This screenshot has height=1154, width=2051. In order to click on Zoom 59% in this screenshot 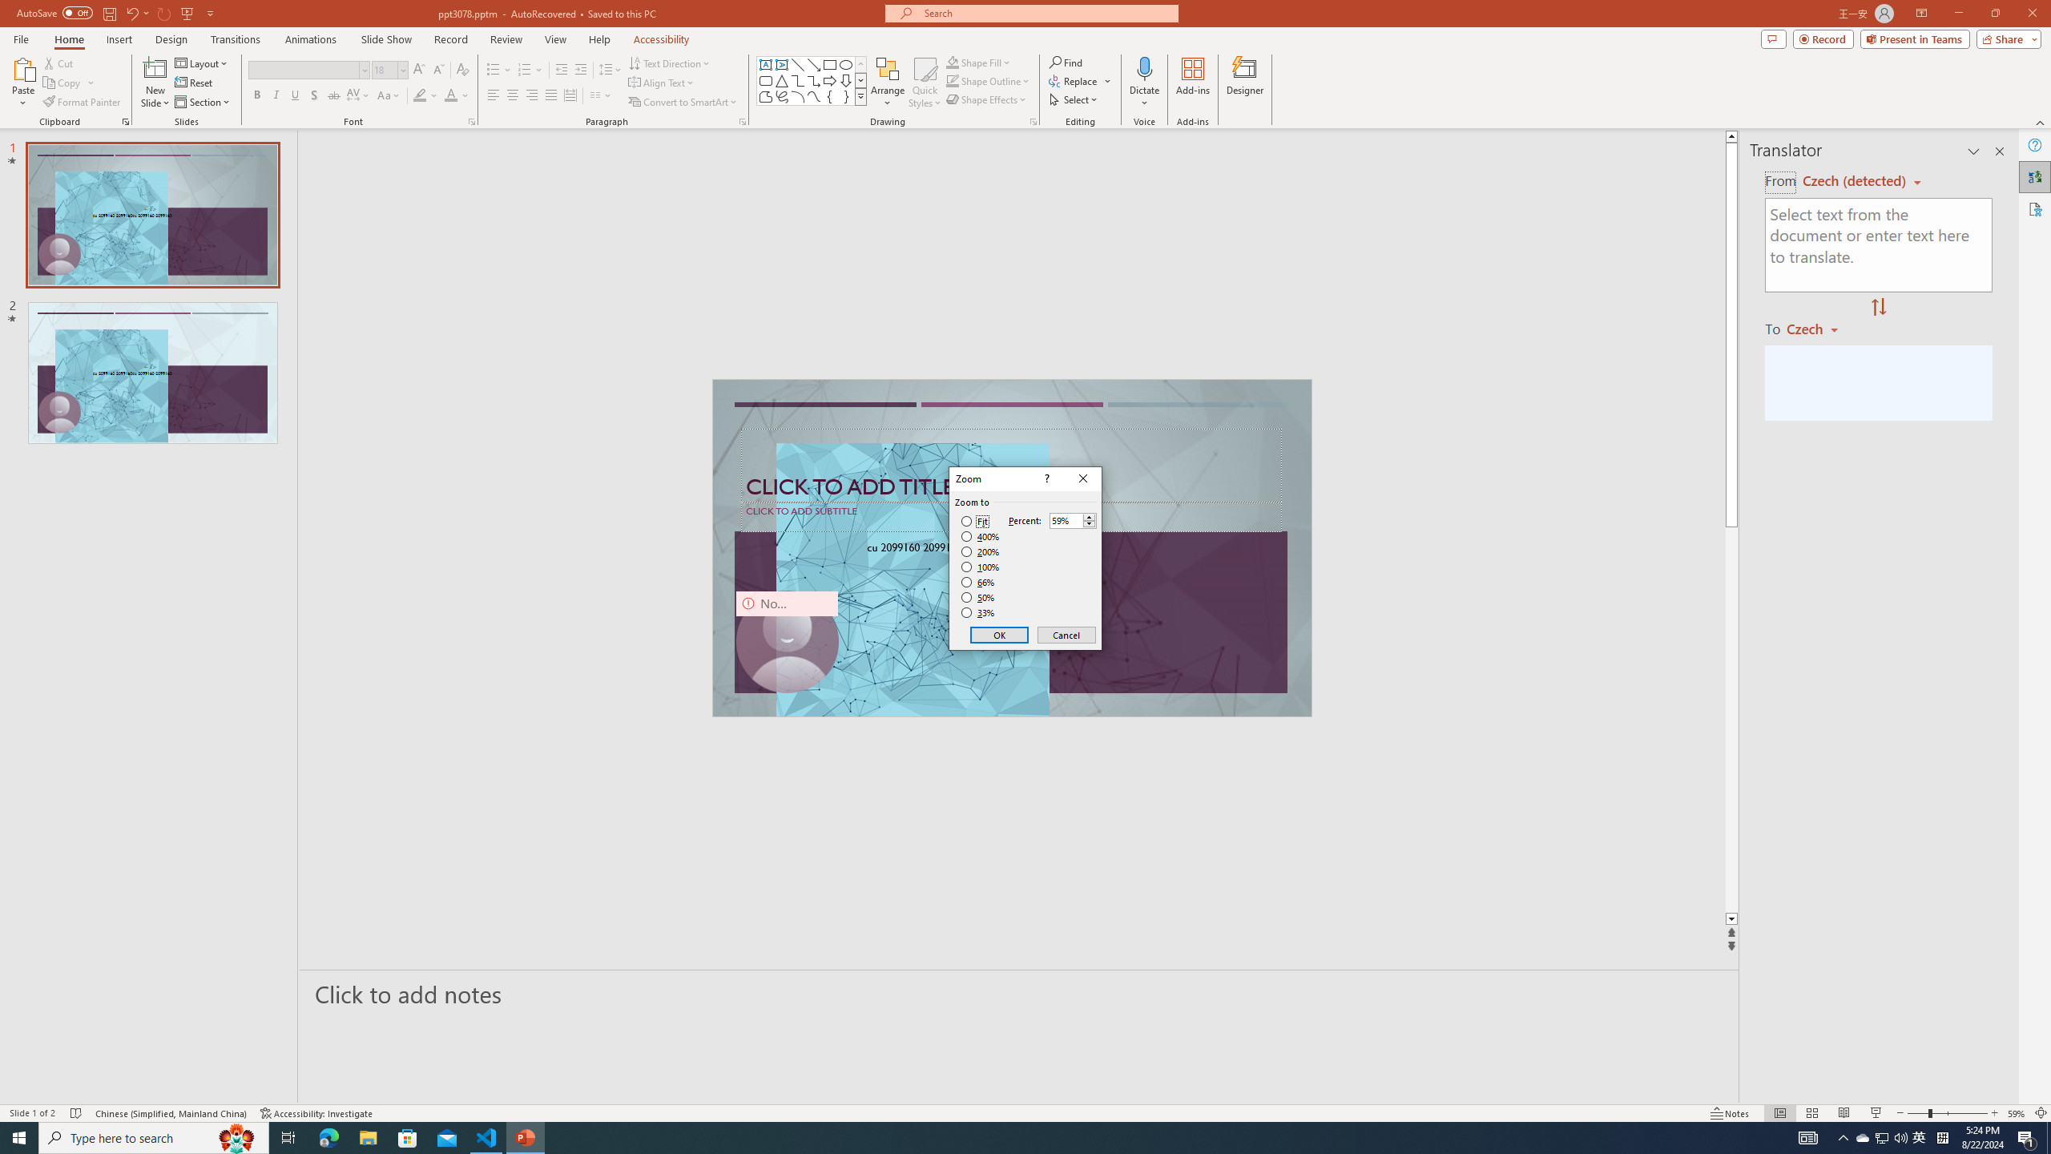, I will do `click(2017, 1113)`.